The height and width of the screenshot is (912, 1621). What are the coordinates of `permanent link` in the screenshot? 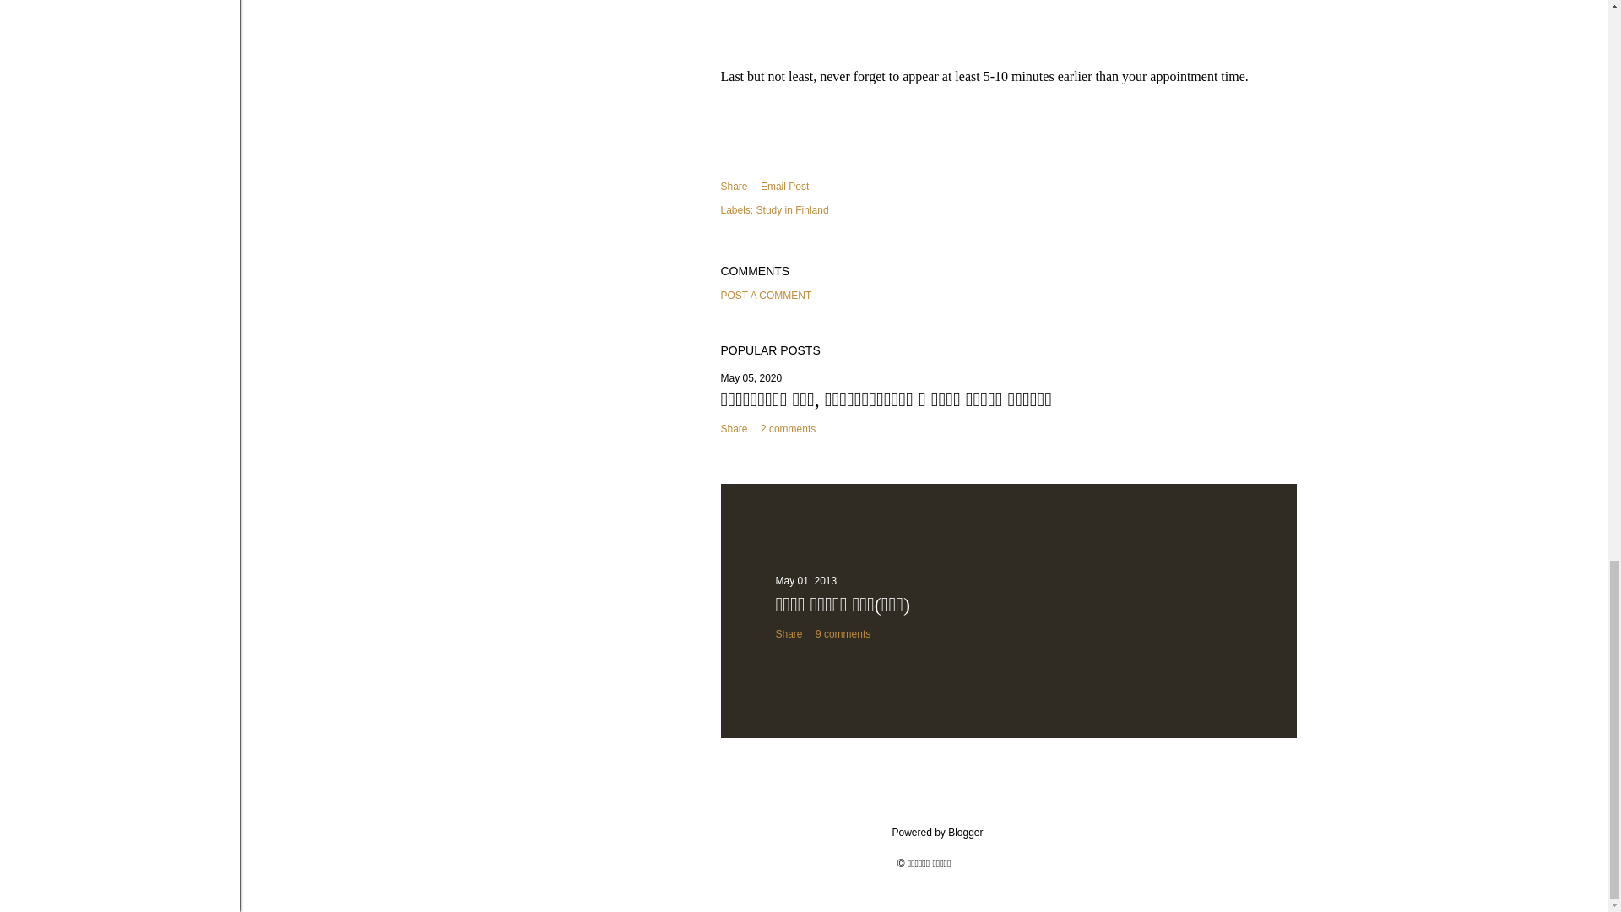 It's located at (751, 377).